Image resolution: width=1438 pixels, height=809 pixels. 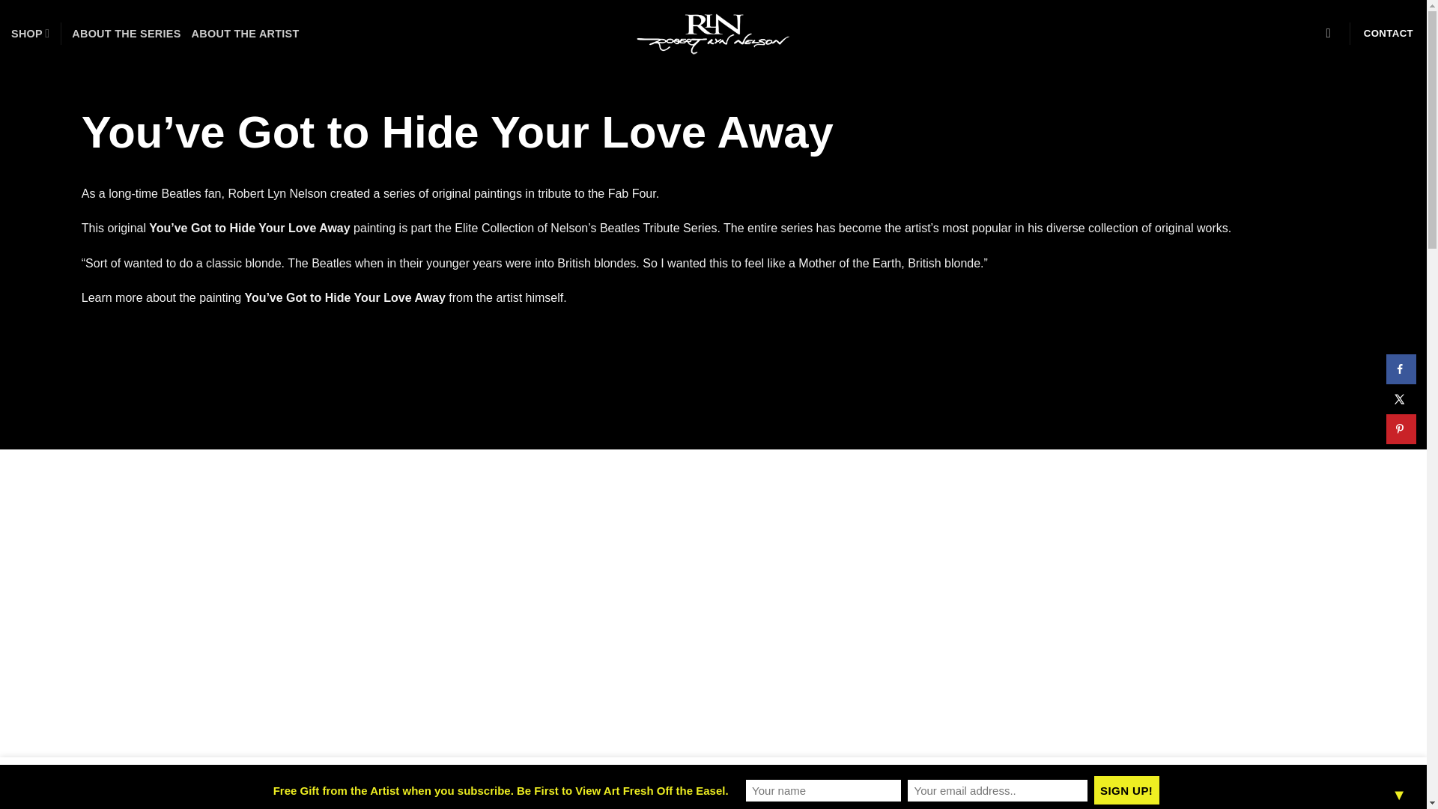 I want to click on ABOUT THE ARTIST, so click(x=245, y=33).